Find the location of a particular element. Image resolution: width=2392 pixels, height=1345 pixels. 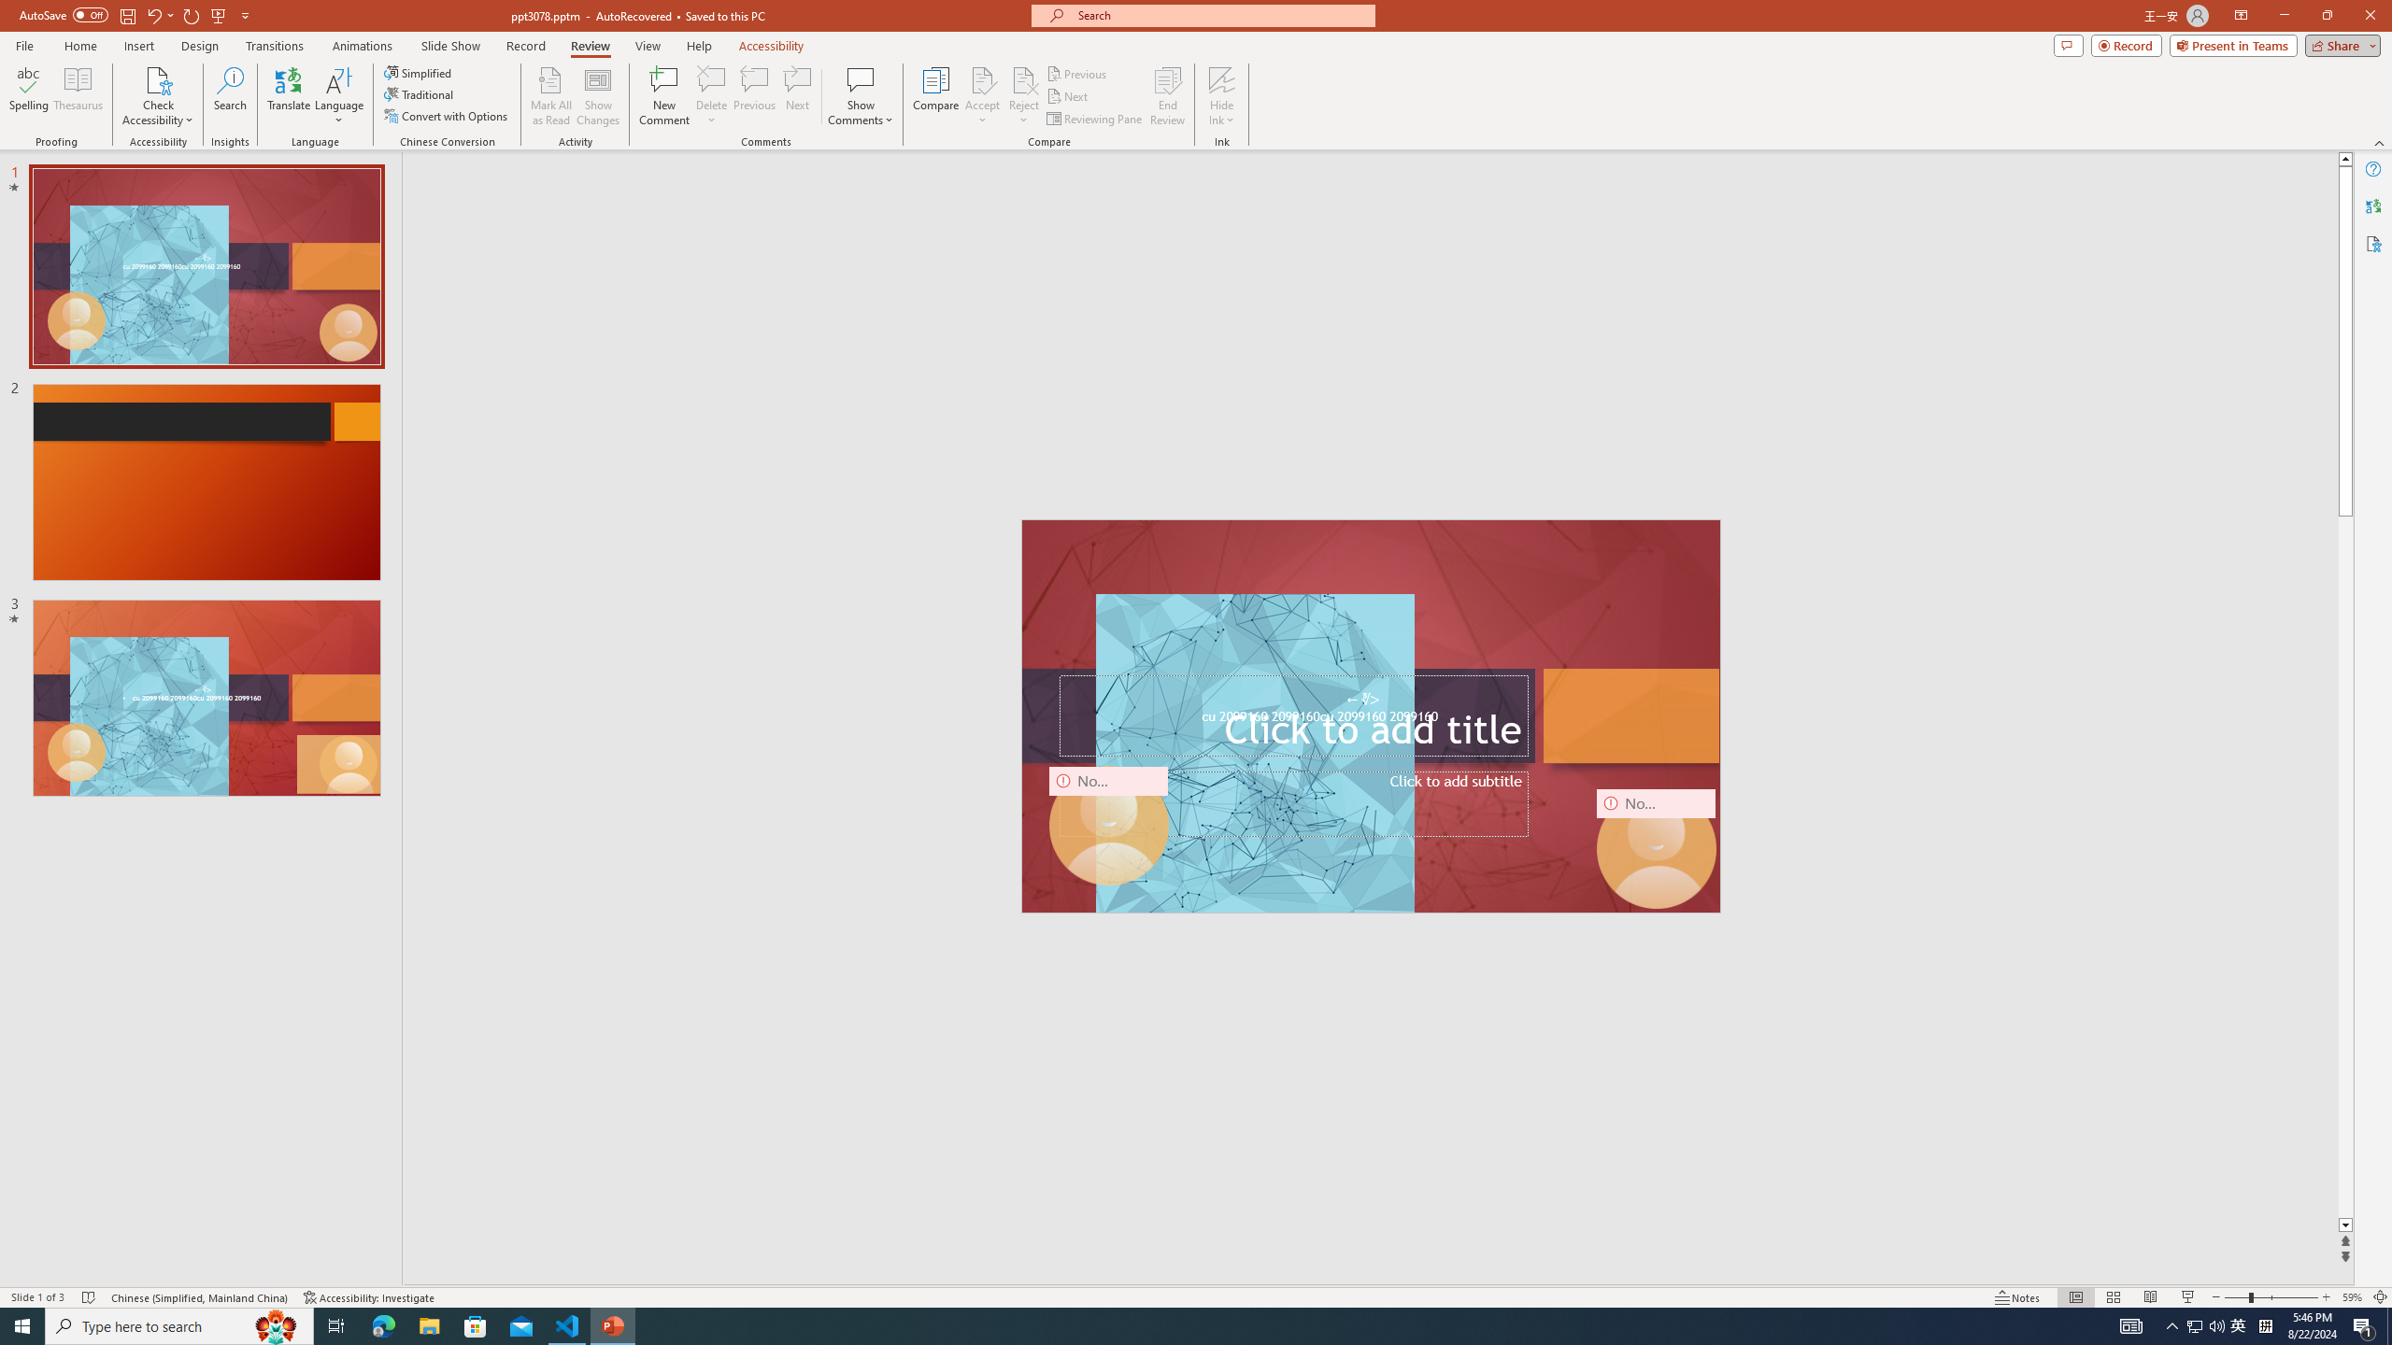

Reject is located at coordinates (1024, 96).